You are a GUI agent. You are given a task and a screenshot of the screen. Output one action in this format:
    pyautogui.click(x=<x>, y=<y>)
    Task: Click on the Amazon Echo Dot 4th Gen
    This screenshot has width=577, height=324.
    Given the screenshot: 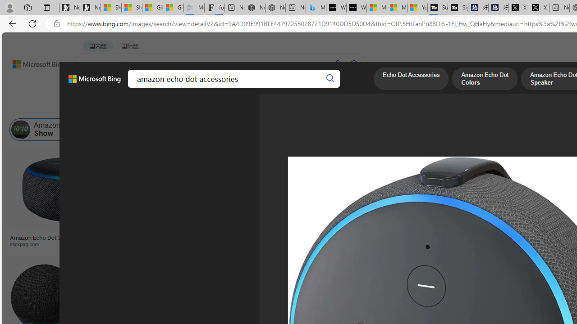 What is the action you would take?
    pyautogui.click(x=449, y=180)
    